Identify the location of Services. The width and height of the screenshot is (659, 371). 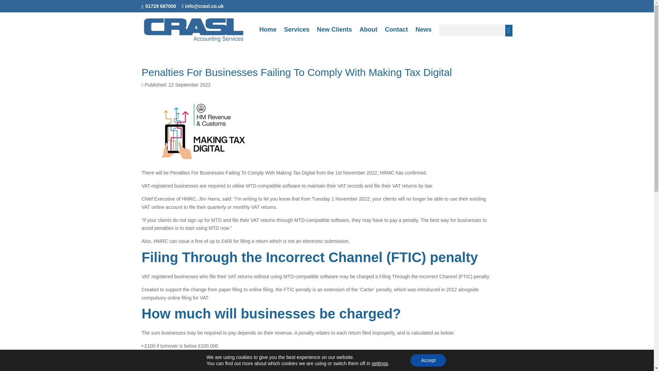
(297, 35).